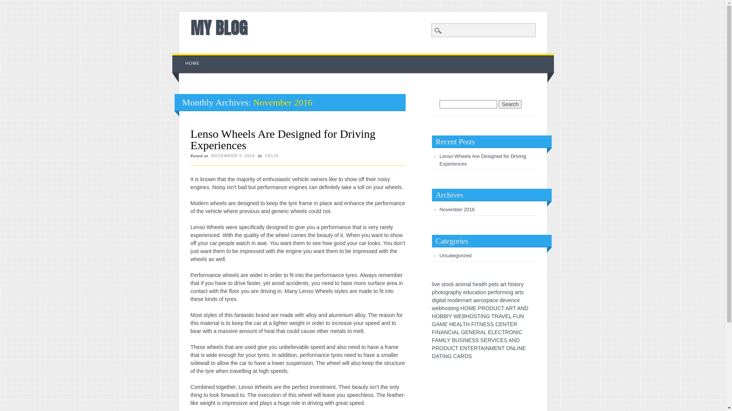 Image resolution: width=732 pixels, height=411 pixels. What do you see at coordinates (460, 284) in the screenshot?
I see `n` at bounding box center [460, 284].